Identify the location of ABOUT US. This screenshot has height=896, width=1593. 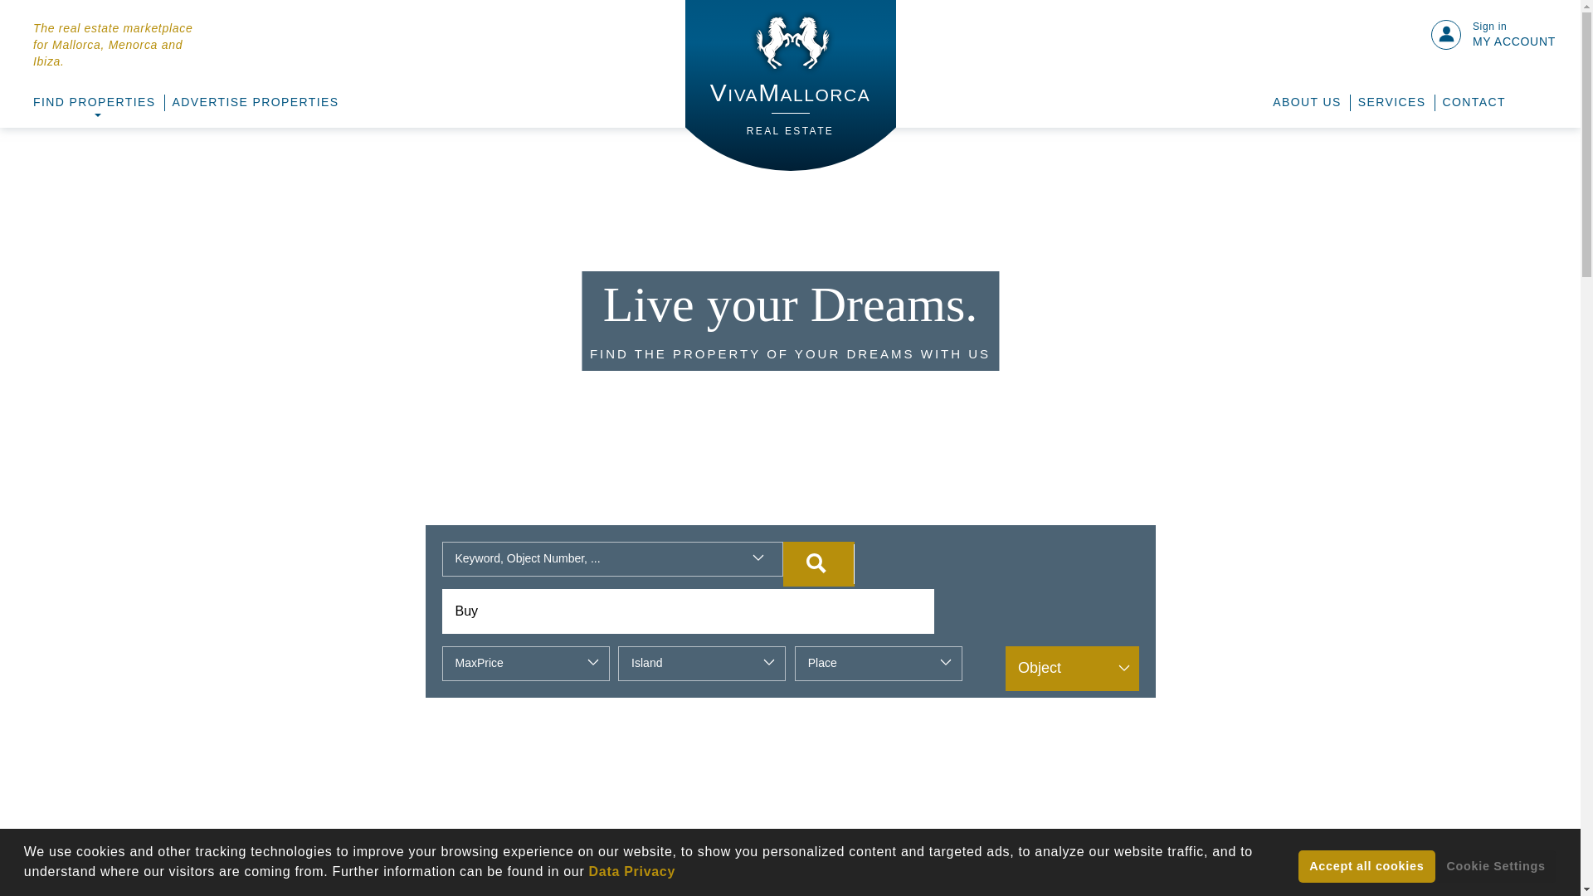
(1307, 103).